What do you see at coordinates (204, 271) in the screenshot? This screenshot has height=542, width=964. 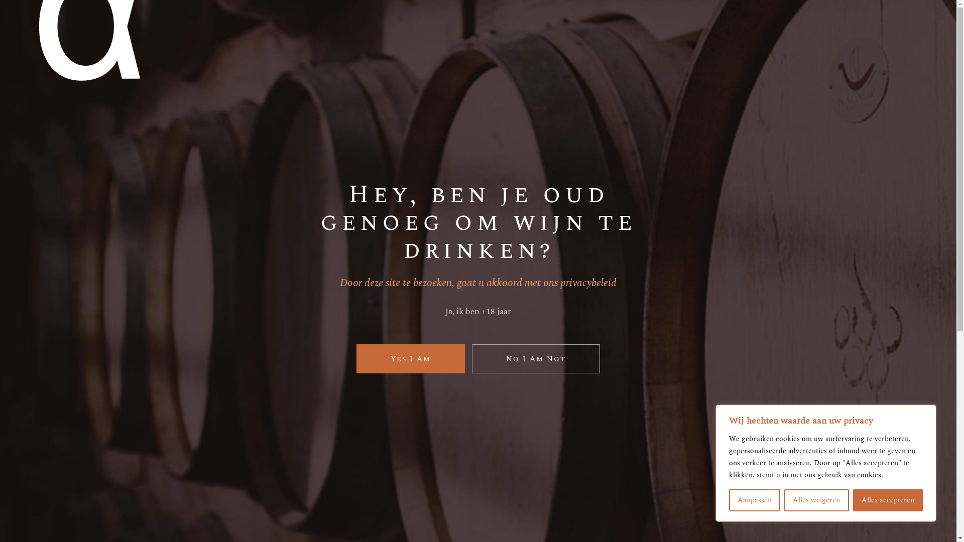 I see `Evenementen` at bounding box center [204, 271].